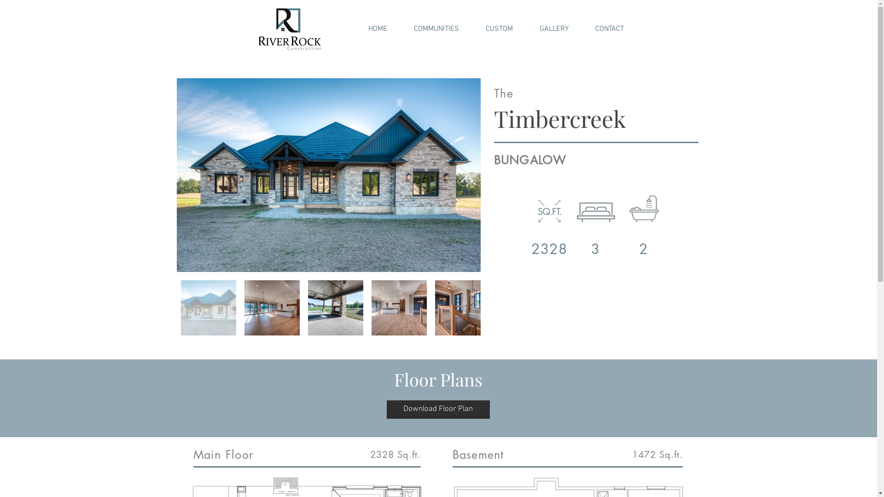 This screenshot has width=884, height=497. I want to click on CUSTOM, so click(499, 29).